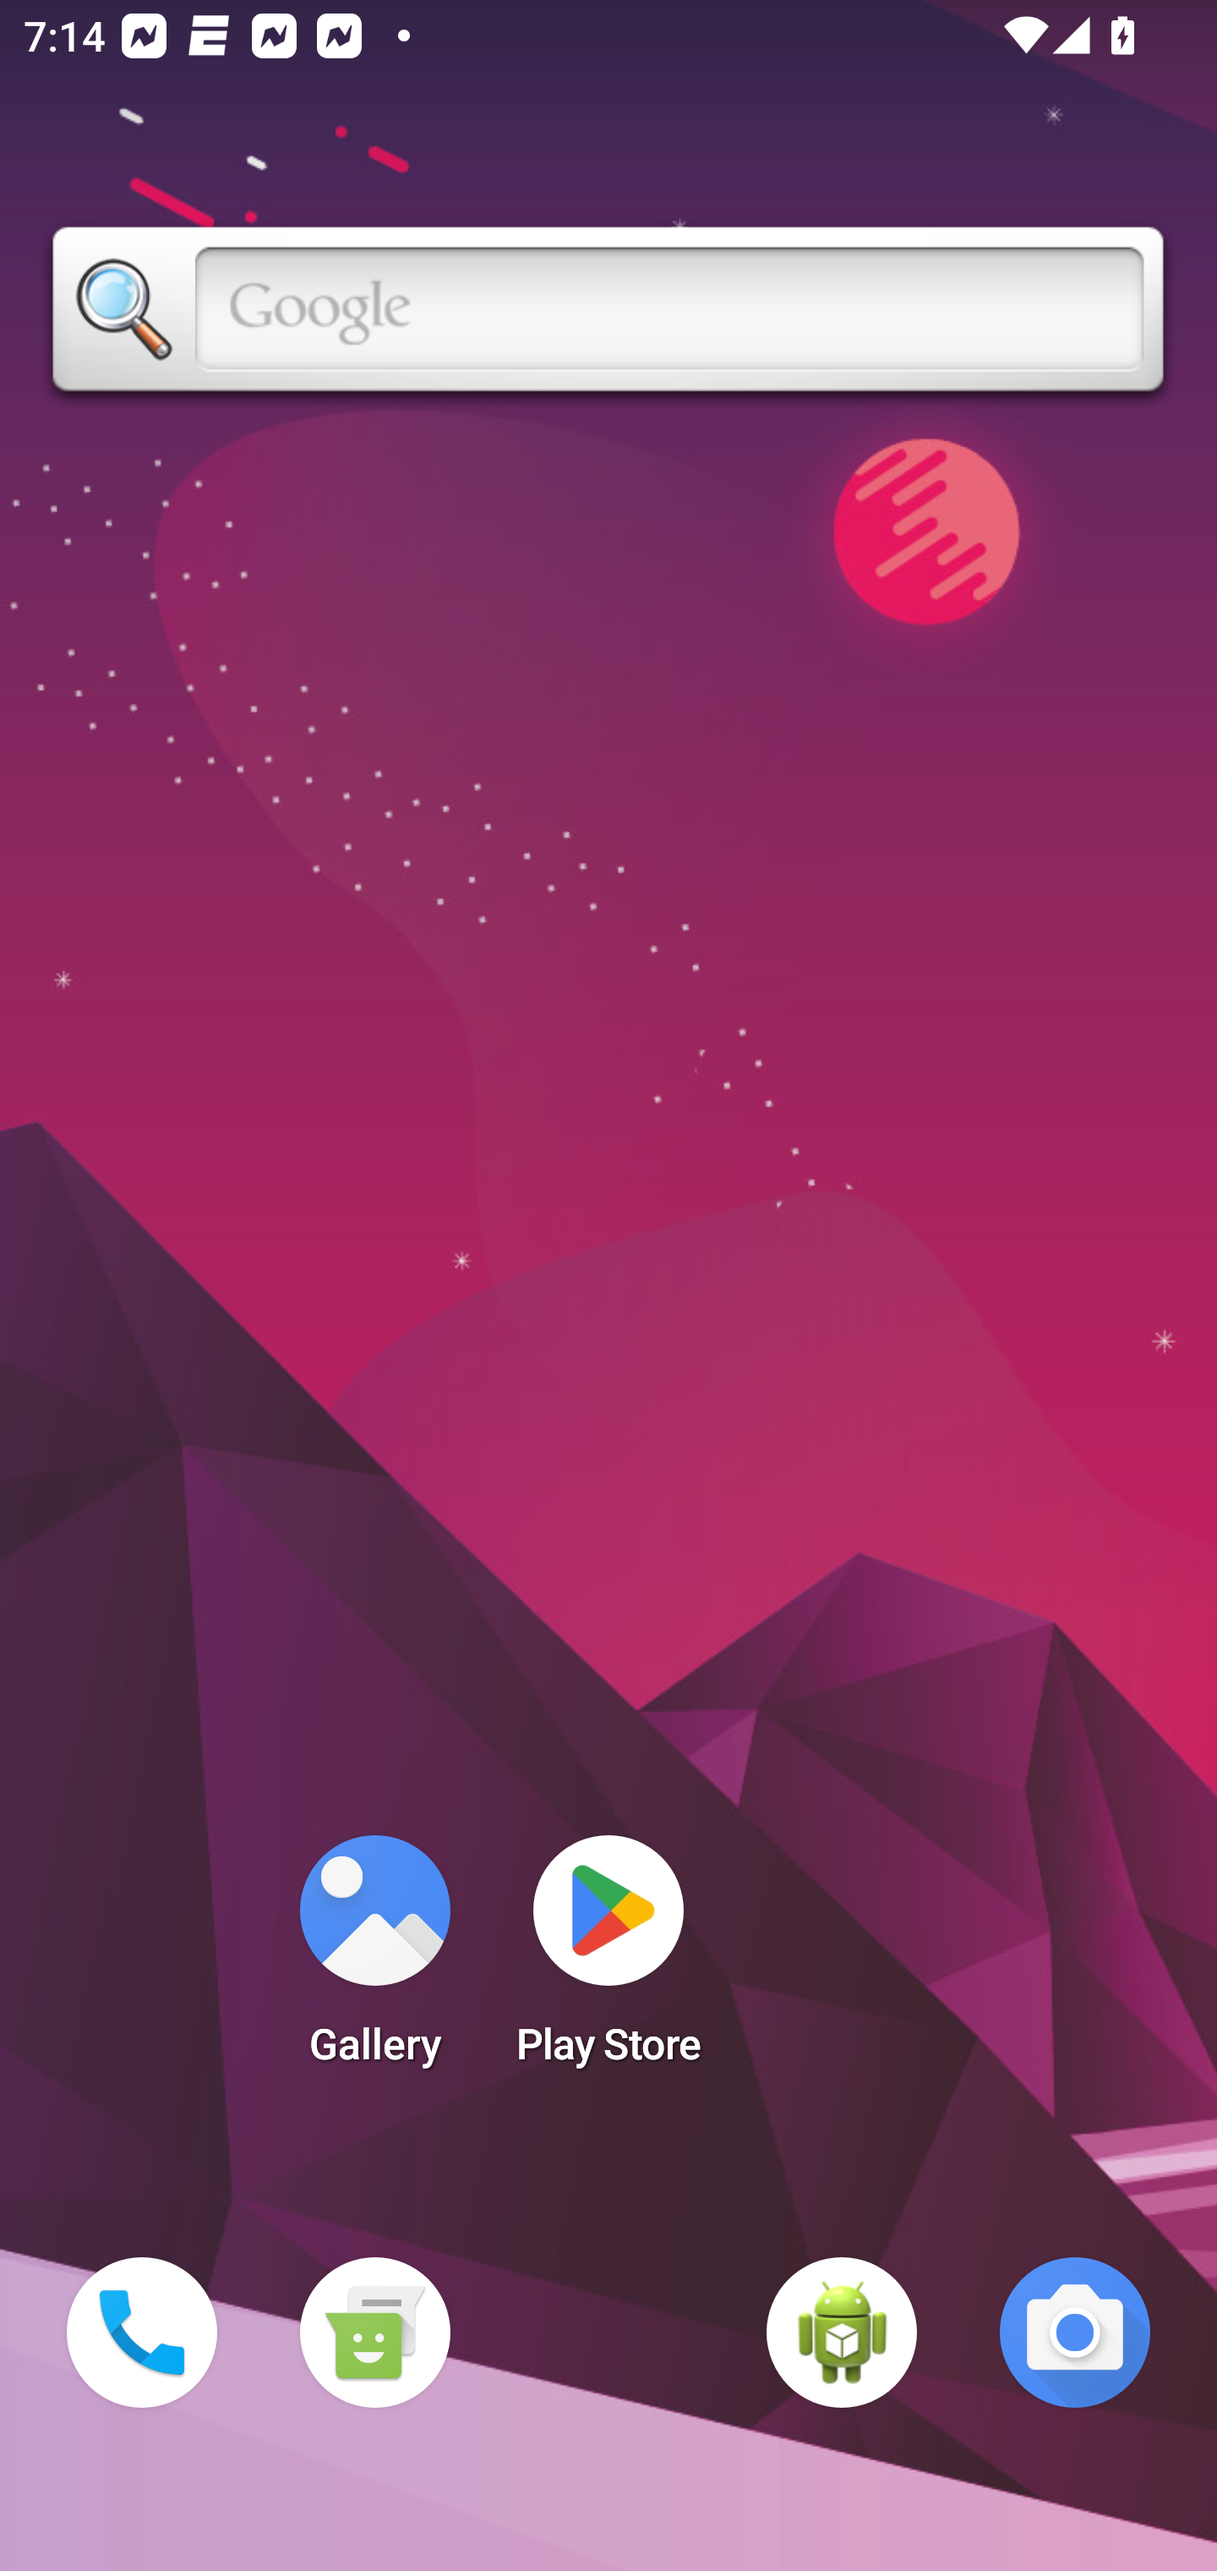 This screenshot has height=2571, width=1217. What do you see at coordinates (374, 1960) in the screenshot?
I see `Gallery` at bounding box center [374, 1960].